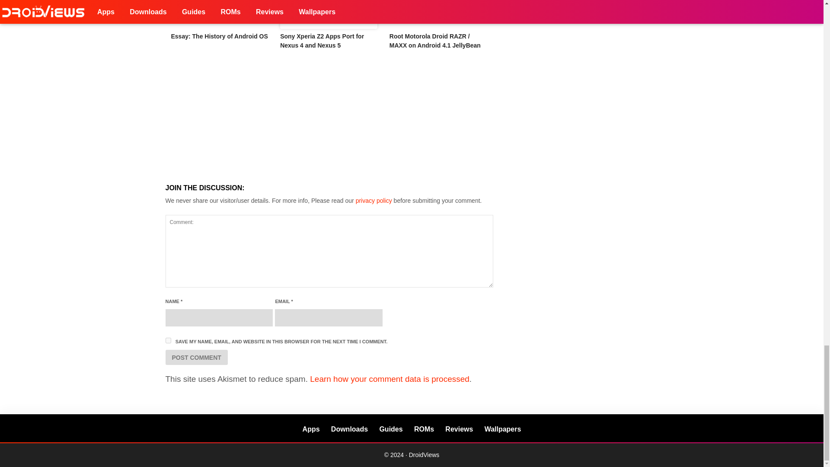  What do you see at coordinates (220, 14) in the screenshot?
I see `Essay: The History of Android OS` at bounding box center [220, 14].